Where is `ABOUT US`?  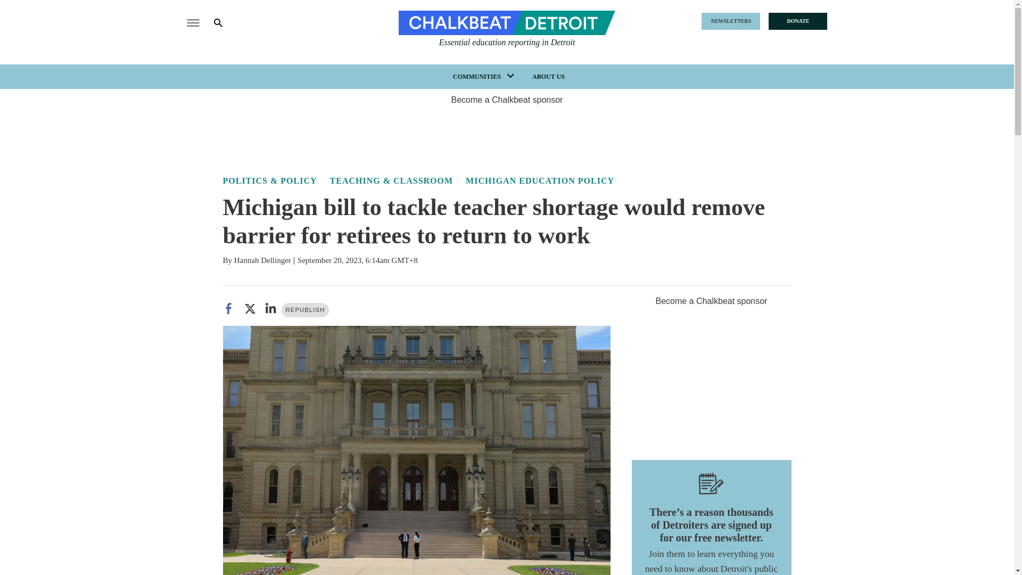 ABOUT US is located at coordinates (548, 77).